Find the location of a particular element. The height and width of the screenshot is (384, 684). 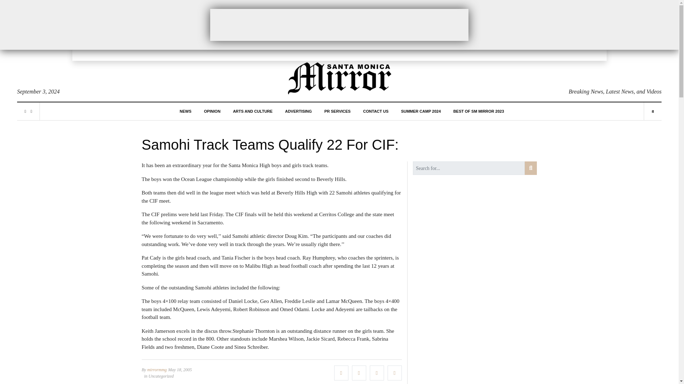

ARTS AND CULTURE is located at coordinates (253, 111).